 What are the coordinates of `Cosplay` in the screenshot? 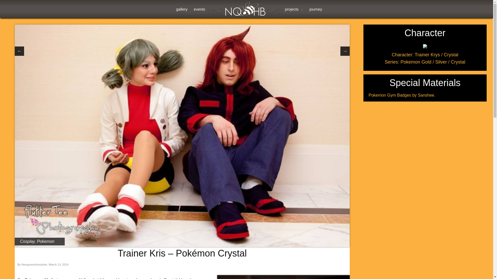 It's located at (27, 241).